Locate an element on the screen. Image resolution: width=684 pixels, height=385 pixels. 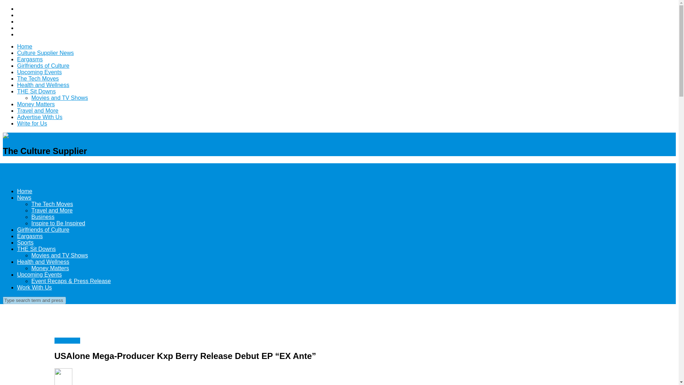
Inspire to Be Inspired is located at coordinates (58, 223).